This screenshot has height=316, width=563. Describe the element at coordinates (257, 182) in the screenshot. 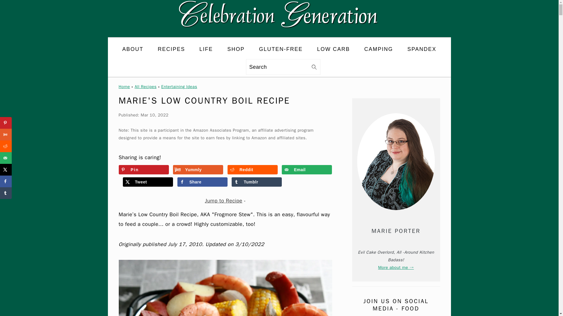

I see `Share on Tumblr` at that location.